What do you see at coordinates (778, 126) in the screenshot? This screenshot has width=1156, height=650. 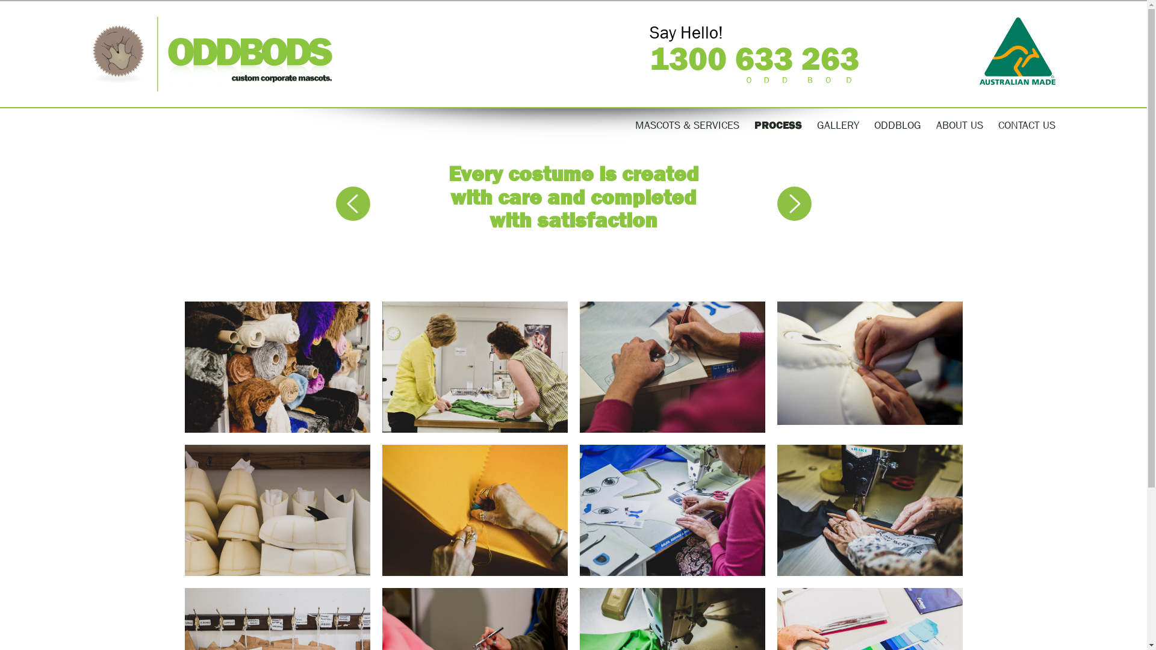 I see `PROCESS` at bounding box center [778, 126].